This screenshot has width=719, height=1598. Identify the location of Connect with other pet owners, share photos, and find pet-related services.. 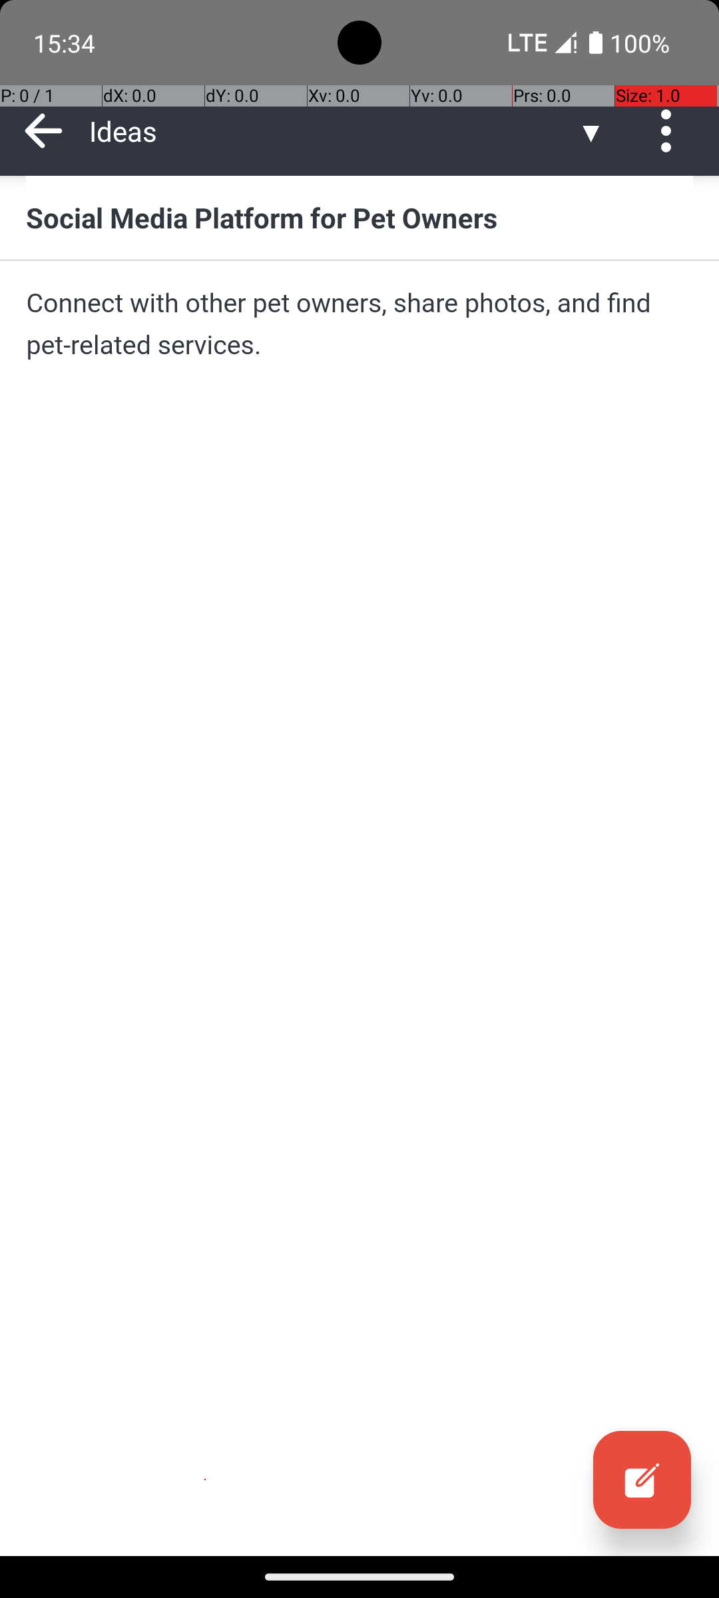
(359, 324).